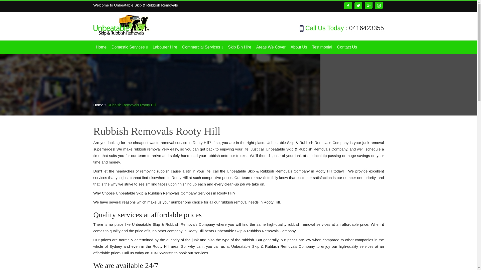 The height and width of the screenshot is (270, 481). I want to click on Commercial Services, so click(202, 47).